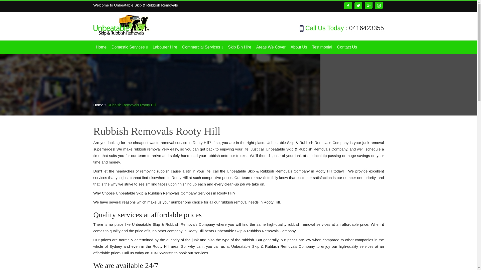 The height and width of the screenshot is (270, 481). I want to click on Commercial Services, so click(202, 47).